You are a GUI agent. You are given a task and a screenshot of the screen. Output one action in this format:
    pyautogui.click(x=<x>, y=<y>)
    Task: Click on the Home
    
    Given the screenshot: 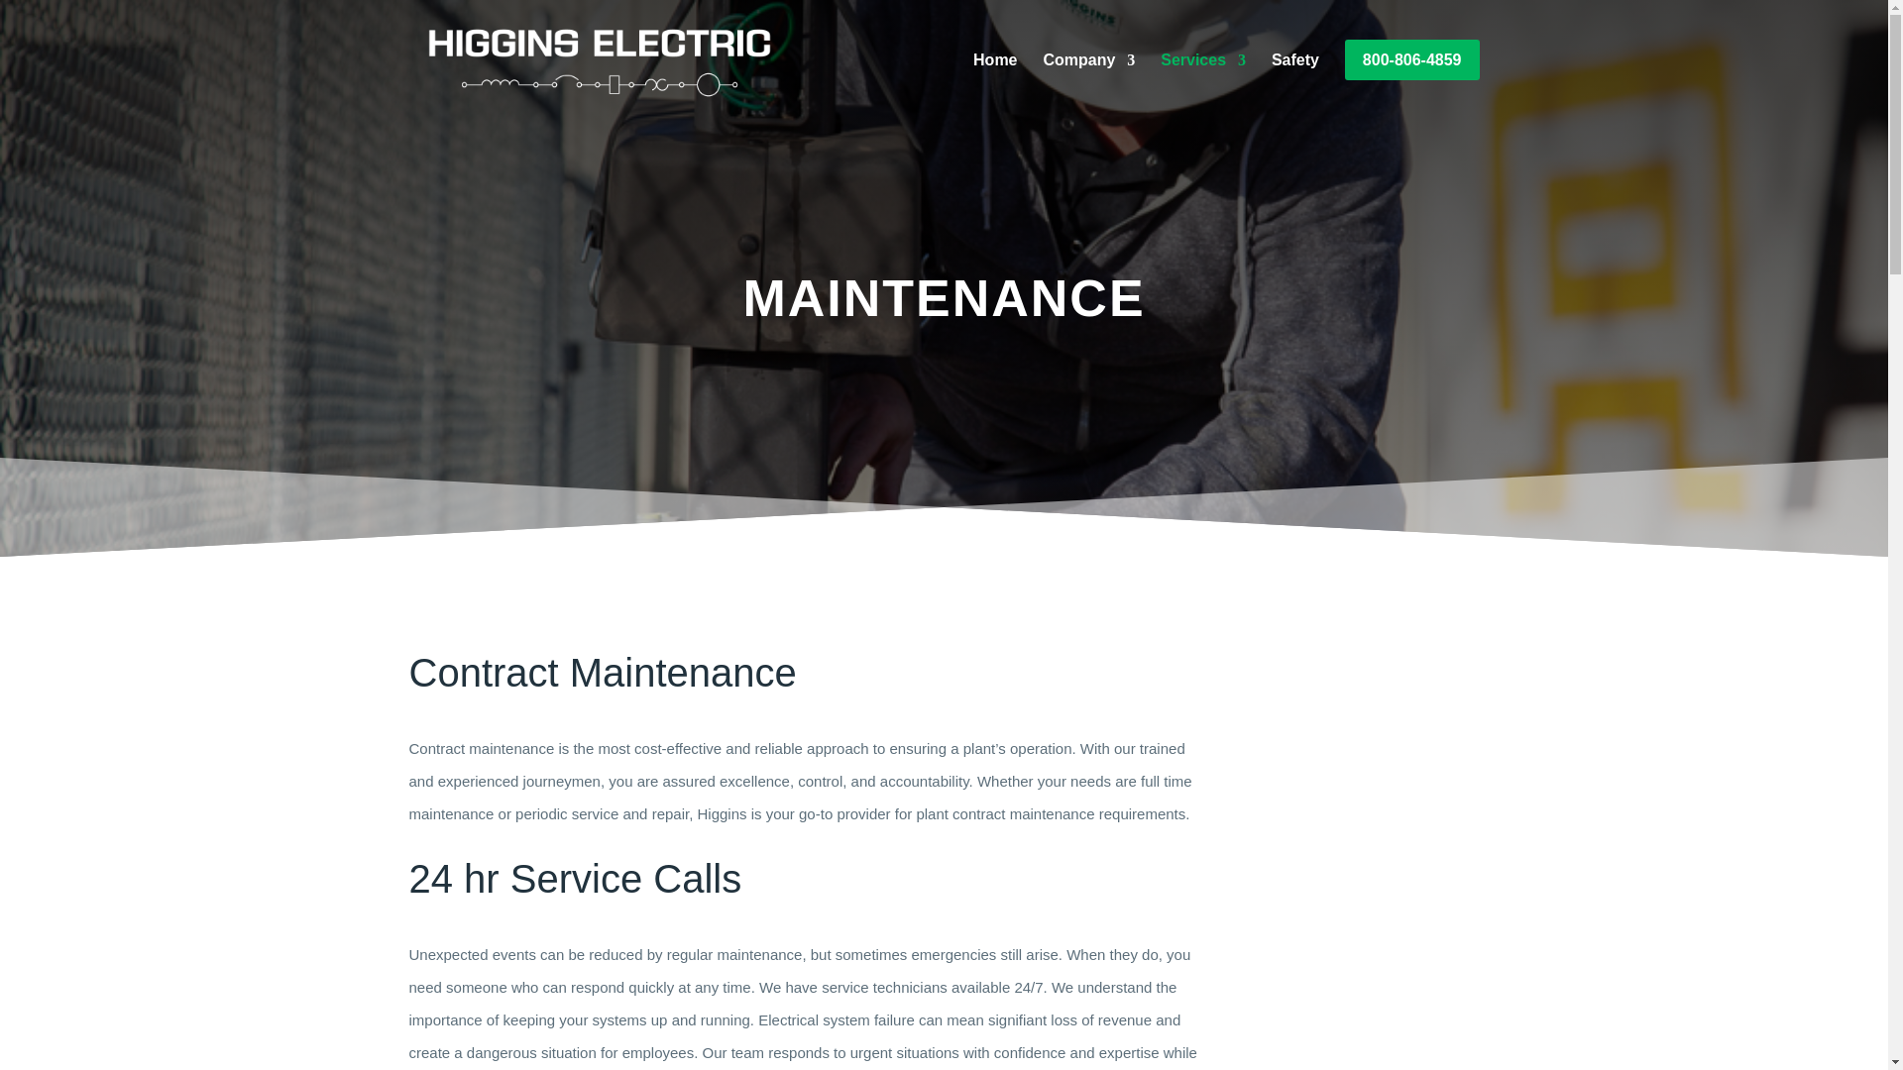 What is the action you would take?
    pyautogui.click(x=994, y=80)
    